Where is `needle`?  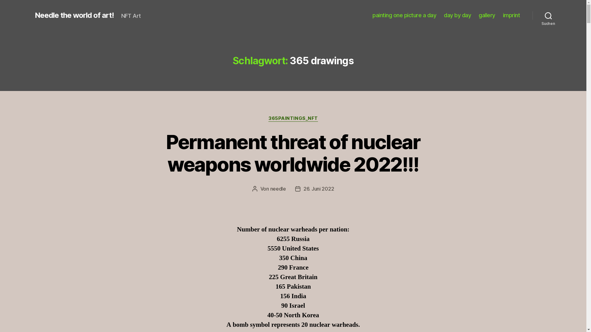 needle is located at coordinates (278, 189).